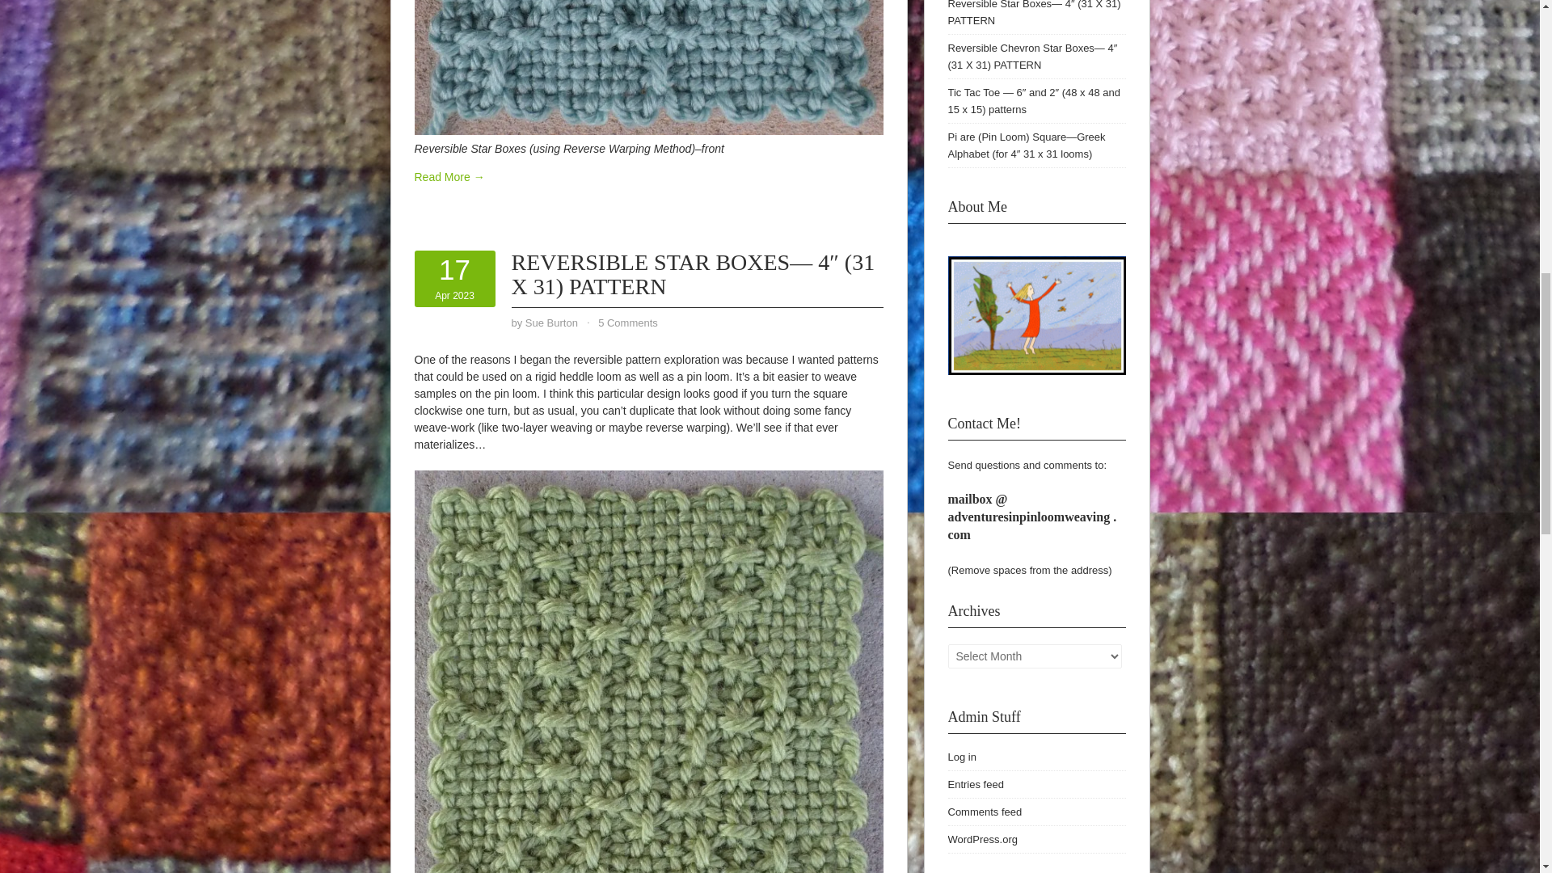 The image size is (1552, 873). Describe the element at coordinates (551, 323) in the screenshot. I see `Sue Burton` at that location.